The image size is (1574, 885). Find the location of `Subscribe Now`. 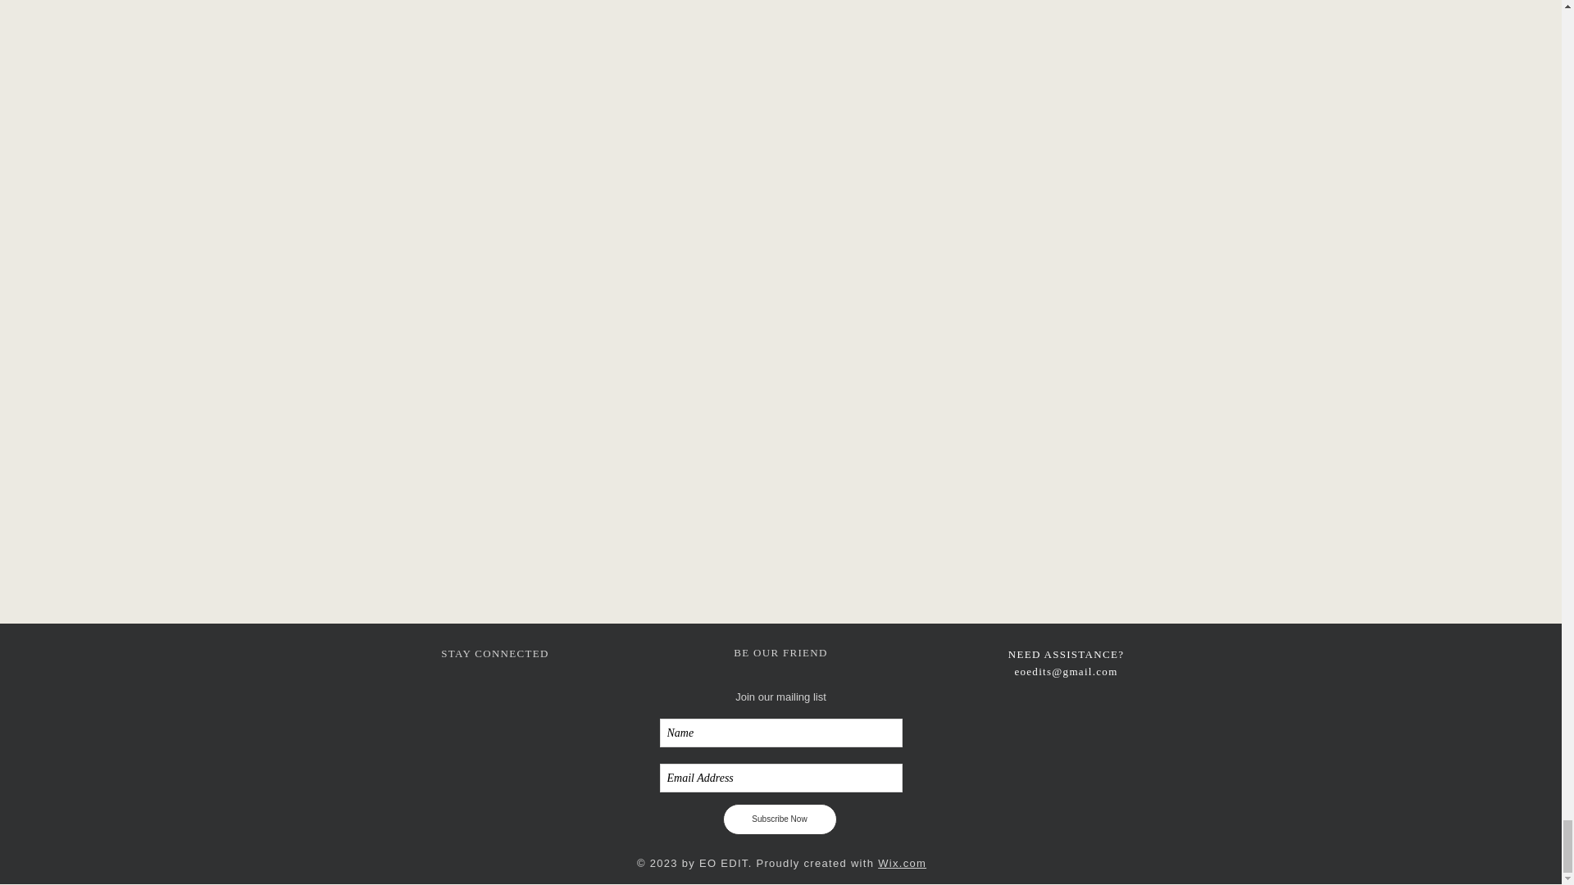

Subscribe Now is located at coordinates (780, 819).